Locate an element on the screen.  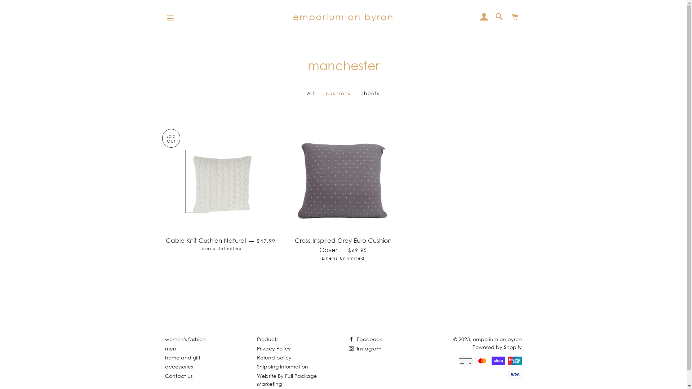
accessories is located at coordinates (179, 367).